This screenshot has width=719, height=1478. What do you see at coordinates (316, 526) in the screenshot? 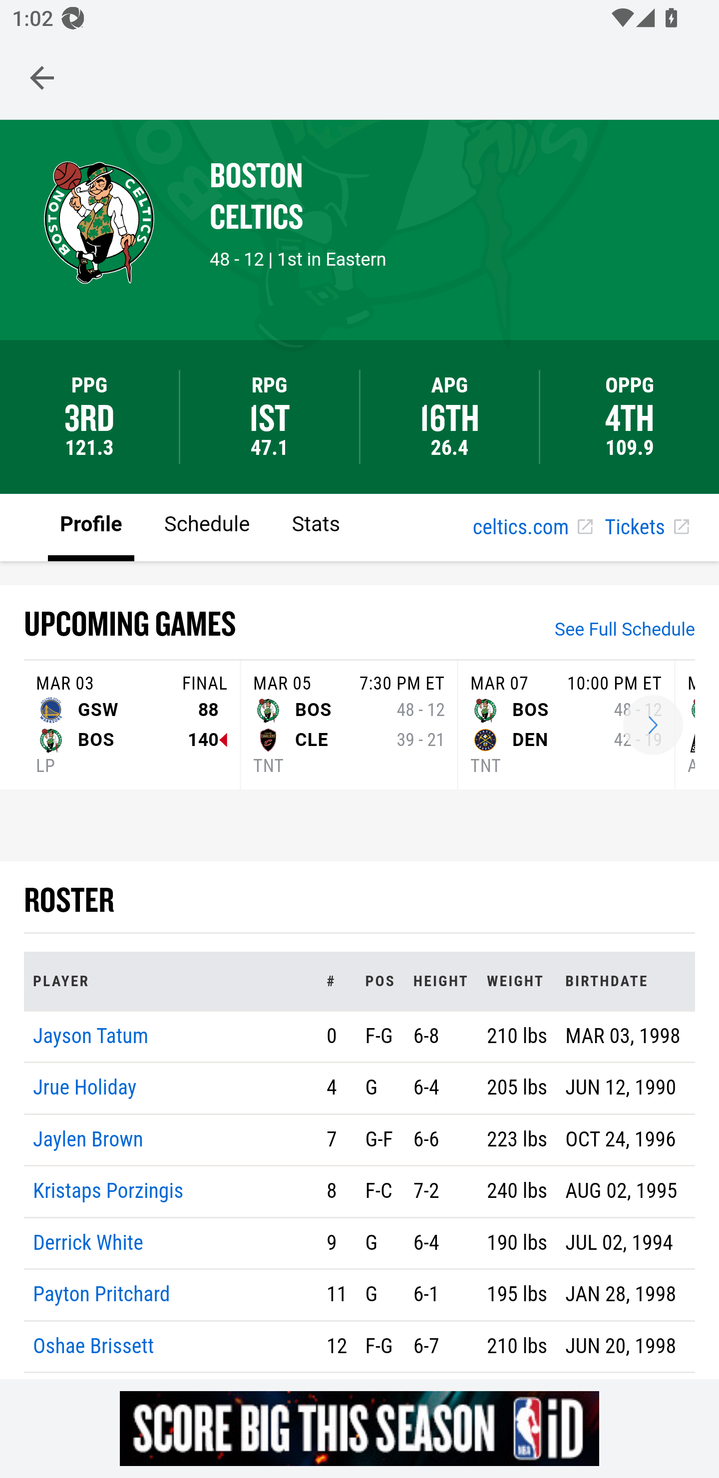
I see `Stats` at bounding box center [316, 526].